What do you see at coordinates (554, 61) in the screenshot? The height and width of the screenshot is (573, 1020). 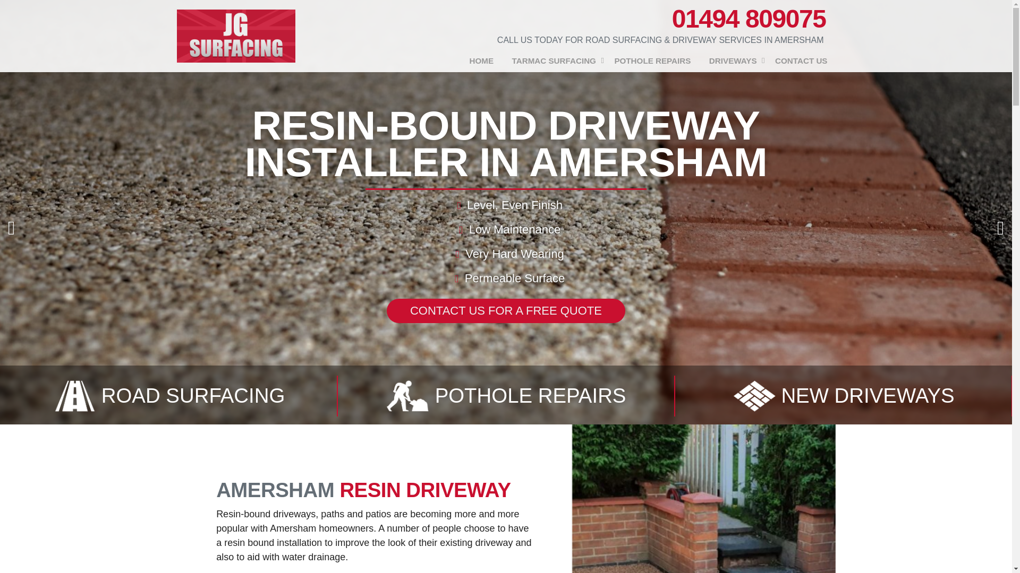 I see `TARMAC SURFACING` at bounding box center [554, 61].